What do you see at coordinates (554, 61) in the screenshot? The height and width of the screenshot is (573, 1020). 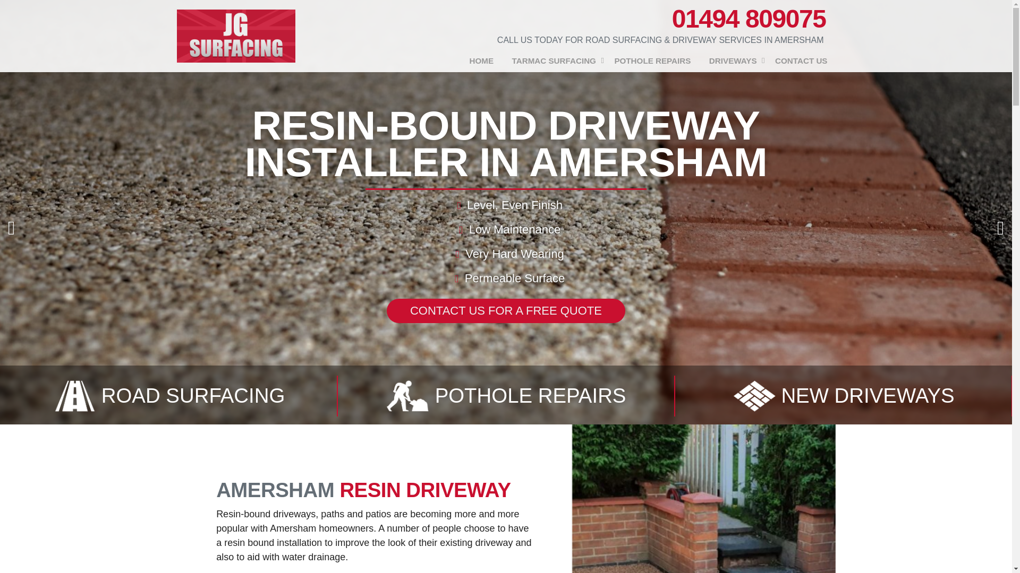 I see `TARMAC SURFACING` at bounding box center [554, 61].